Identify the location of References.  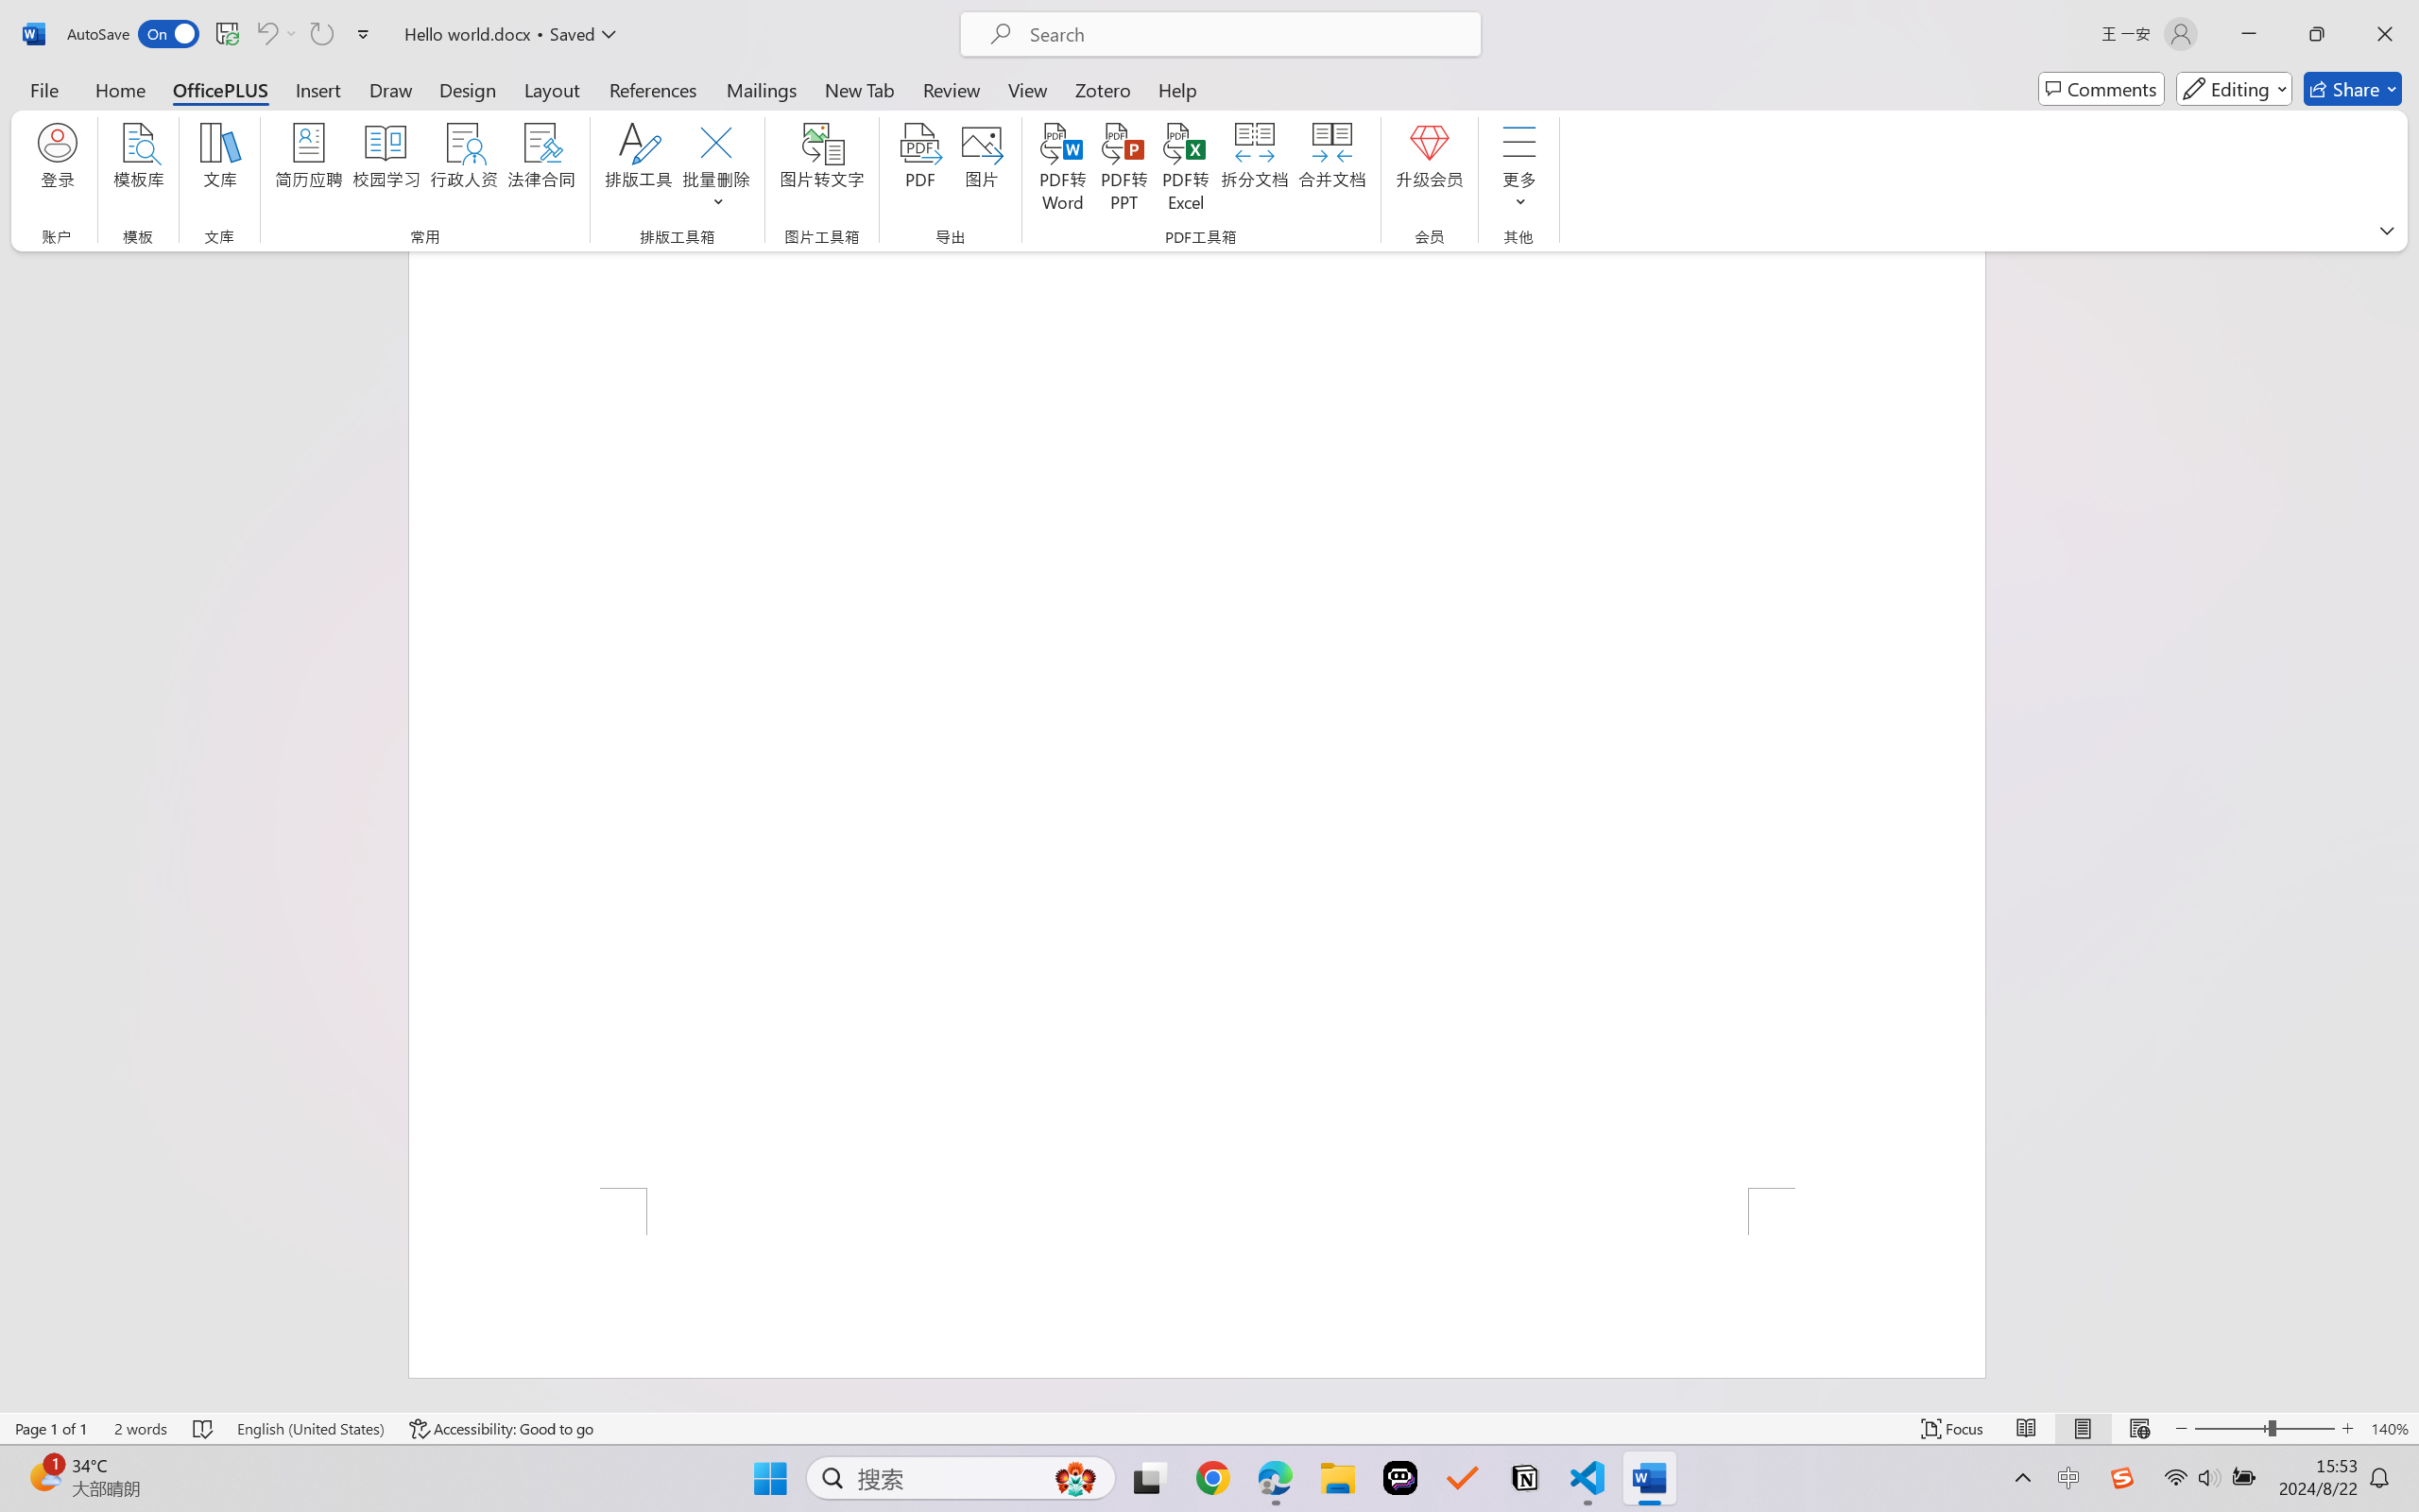
(654, 89).